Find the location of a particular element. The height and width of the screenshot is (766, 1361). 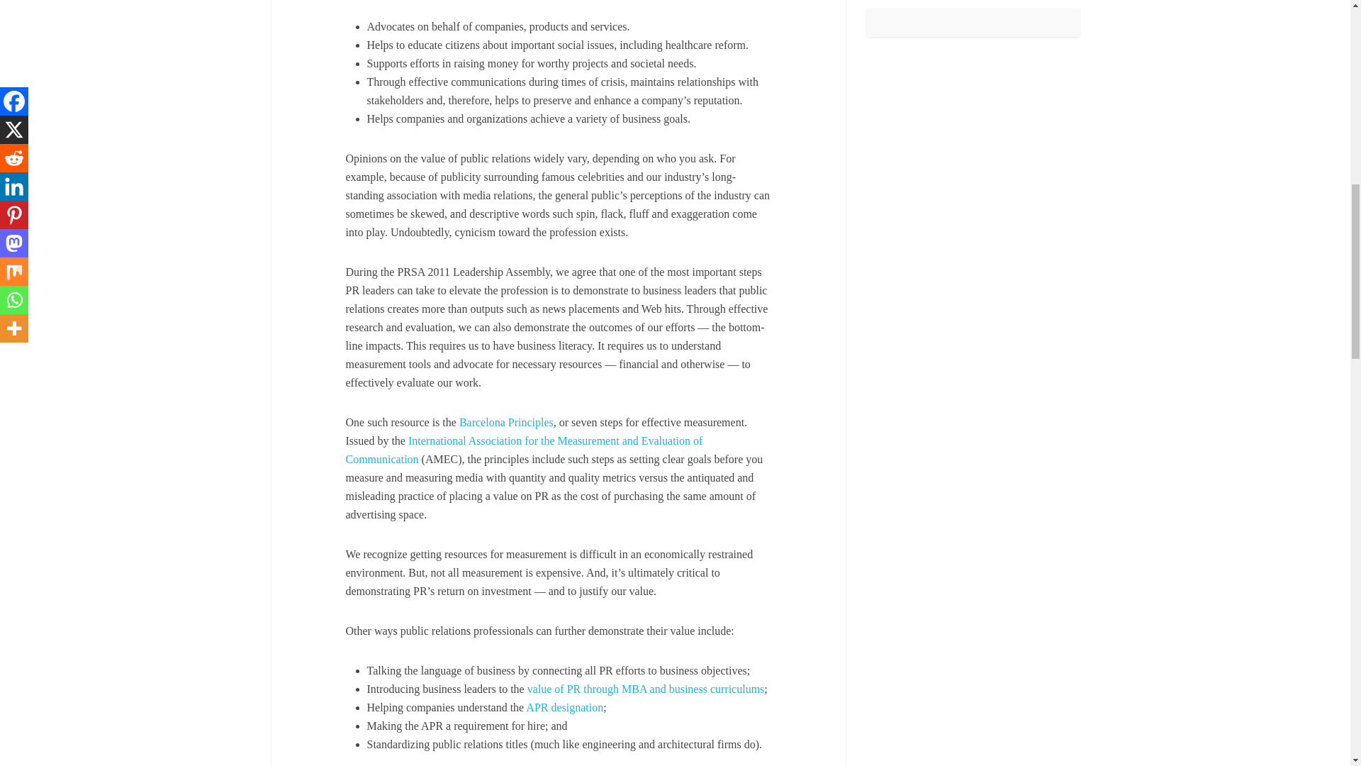

APR designation is located at coordinates (564, 707).